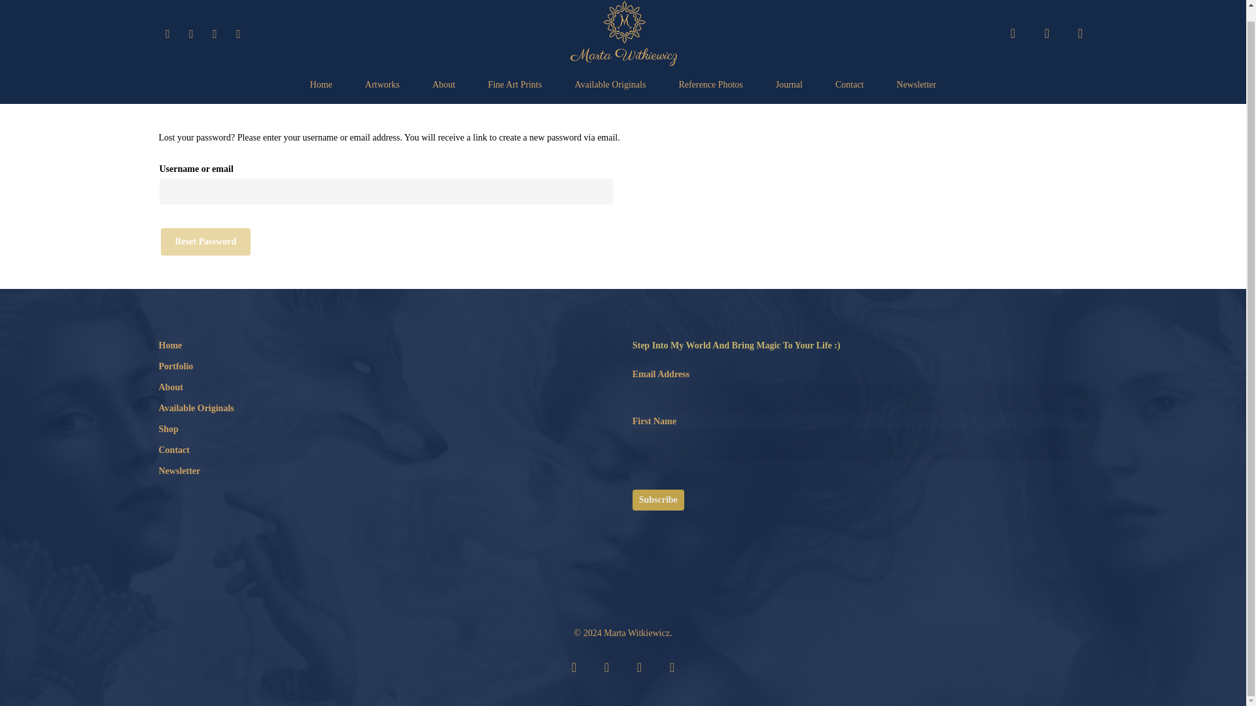  What do you see at coordinates (1047, 33) in the screenshot?
I see `account` at bounding box center [1047, 33].